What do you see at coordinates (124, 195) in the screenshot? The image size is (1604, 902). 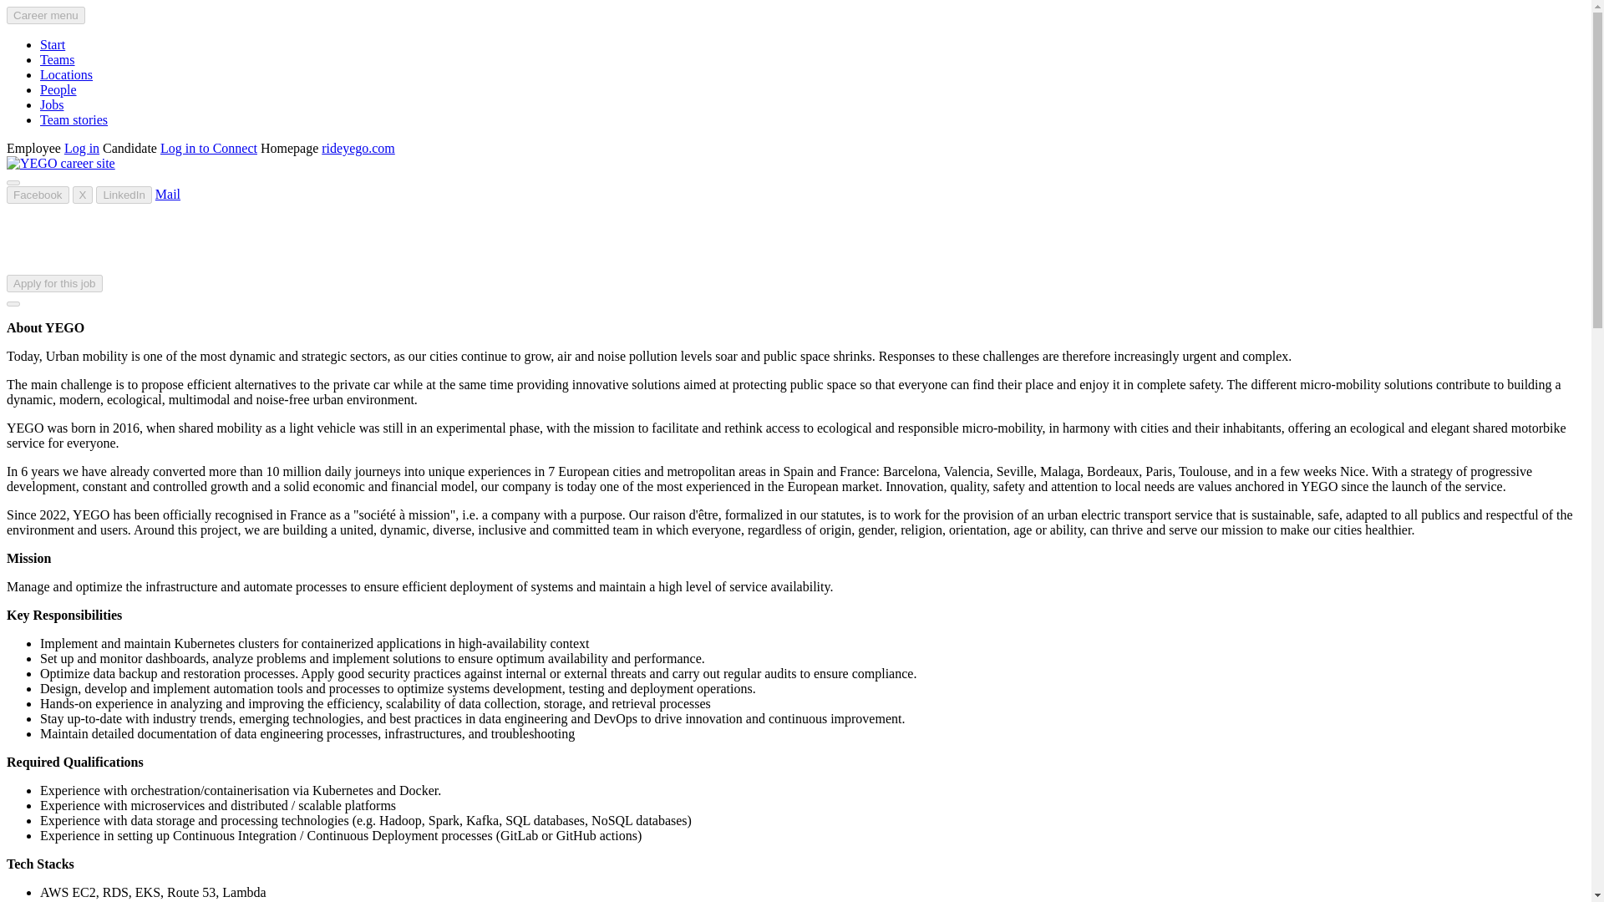 I see `LinkedIn` at bounding box center [124, 195].